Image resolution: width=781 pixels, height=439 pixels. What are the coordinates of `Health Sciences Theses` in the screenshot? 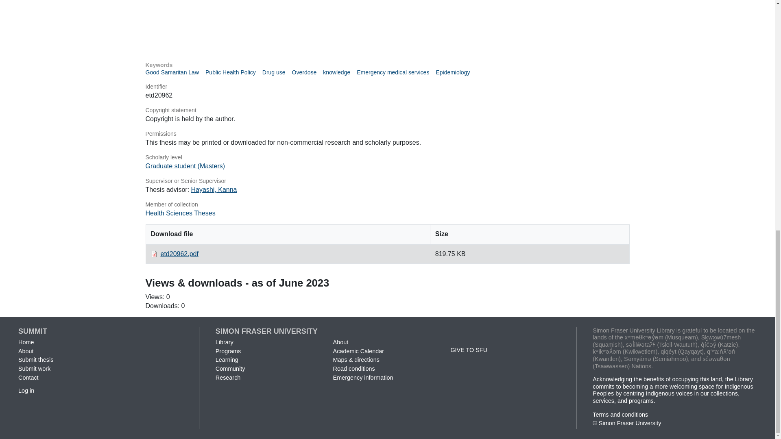 It's located at (180, 213).